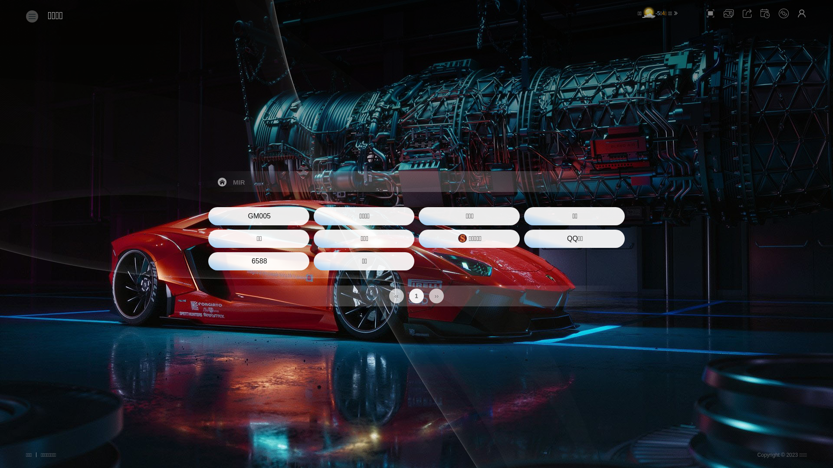 The width and height of the screenshot is (833, 468). I want to click on 6588, so click(259, 261).